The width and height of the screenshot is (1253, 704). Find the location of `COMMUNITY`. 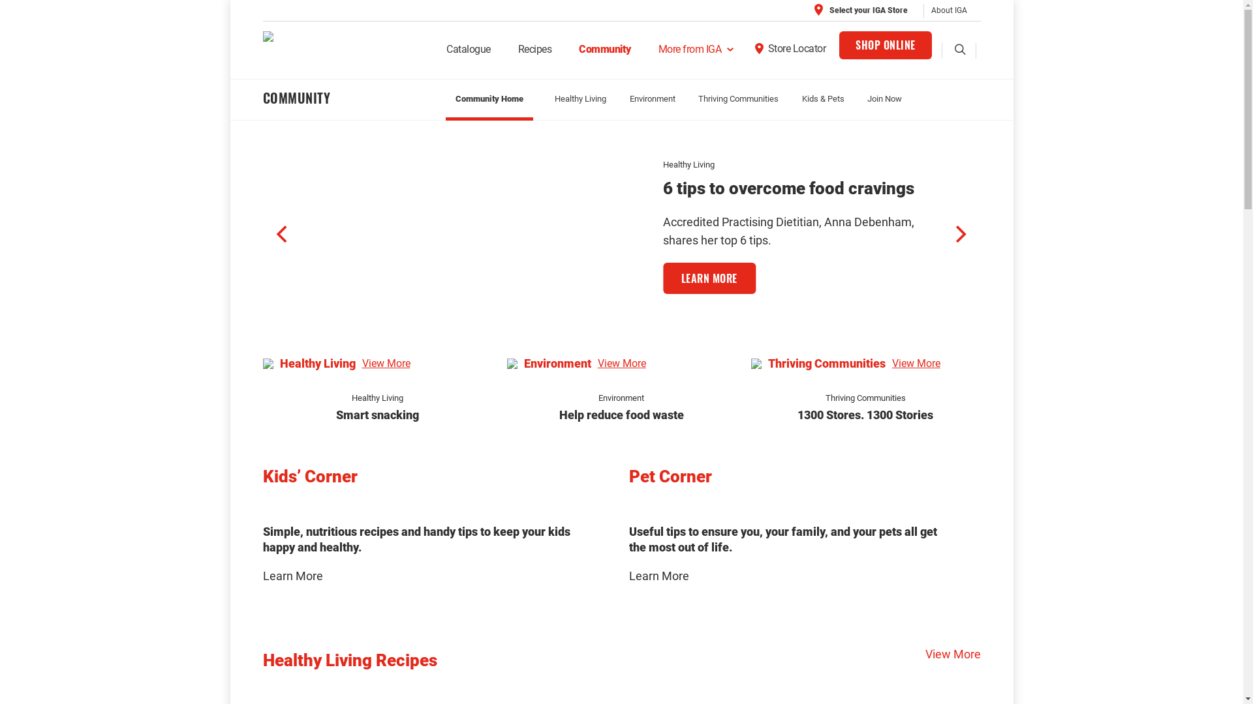

COMMUNITY is located at coordinates (347, 98).